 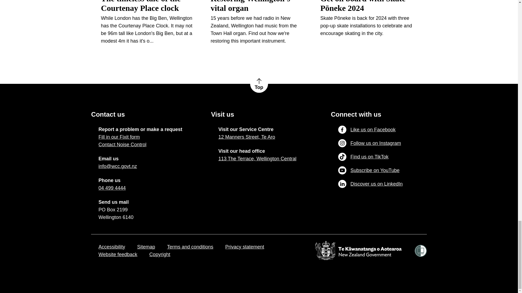 What do you see at coordinates (369, 170) in the screenshot?
I see `Subscribe on YouTube` at bounding box center [369, 170].